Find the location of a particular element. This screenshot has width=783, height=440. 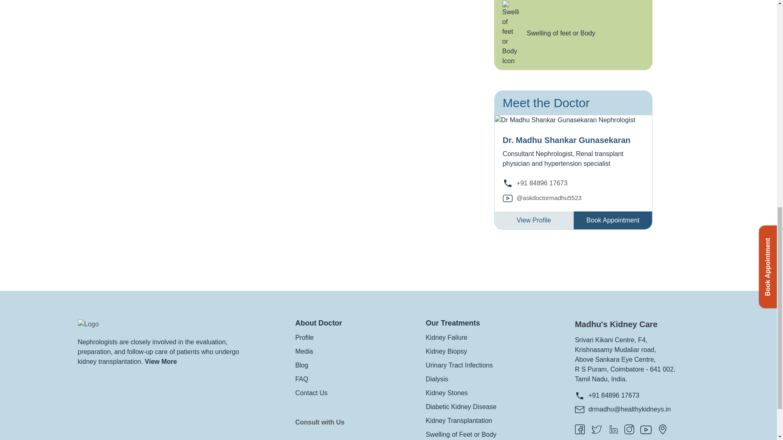

Kidney Failure is located at coordinates (447, 337).